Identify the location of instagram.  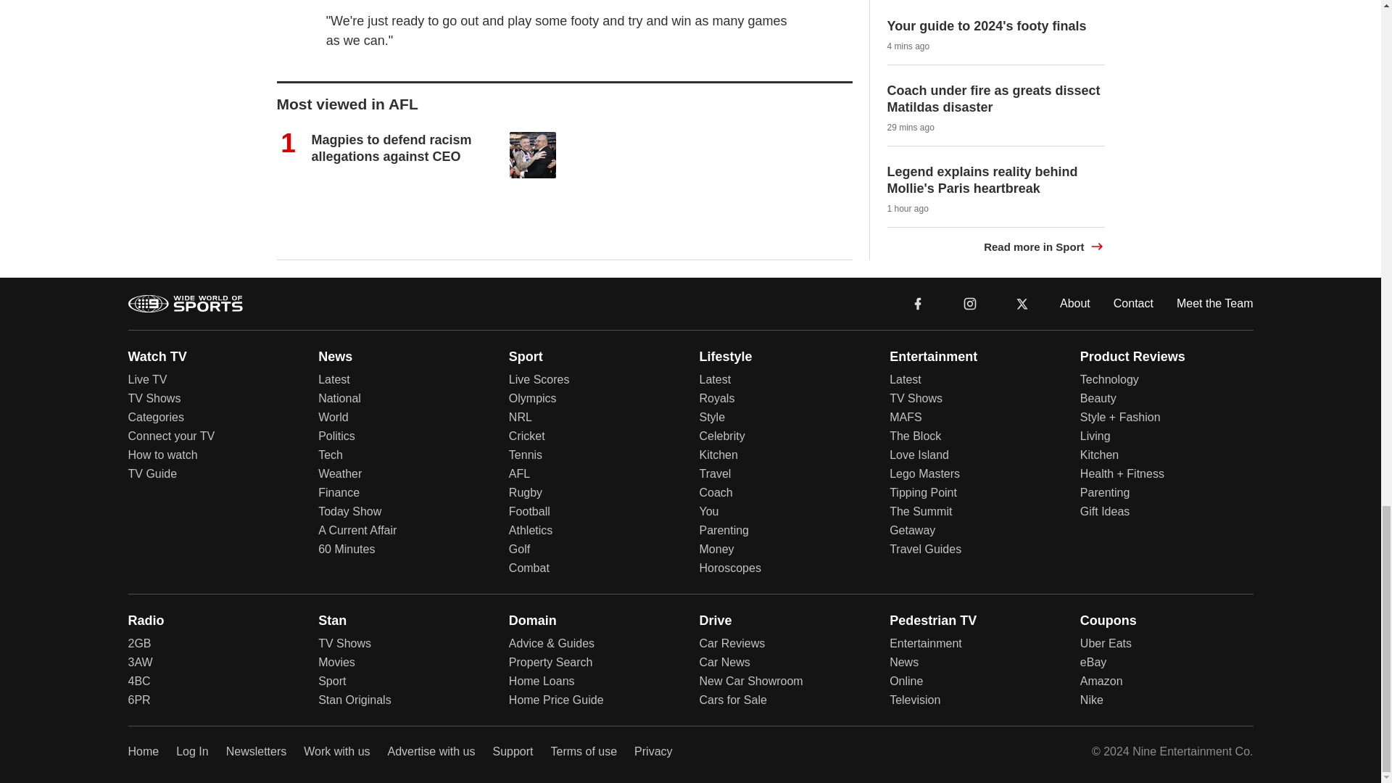
(970, 303).